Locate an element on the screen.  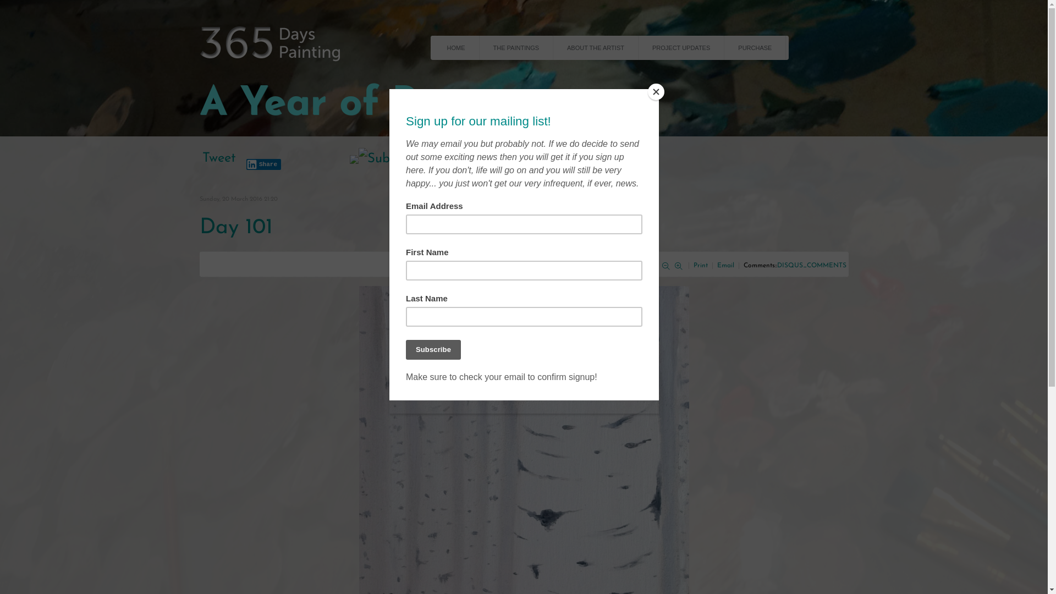
Email is located at coordinates (727, 266).